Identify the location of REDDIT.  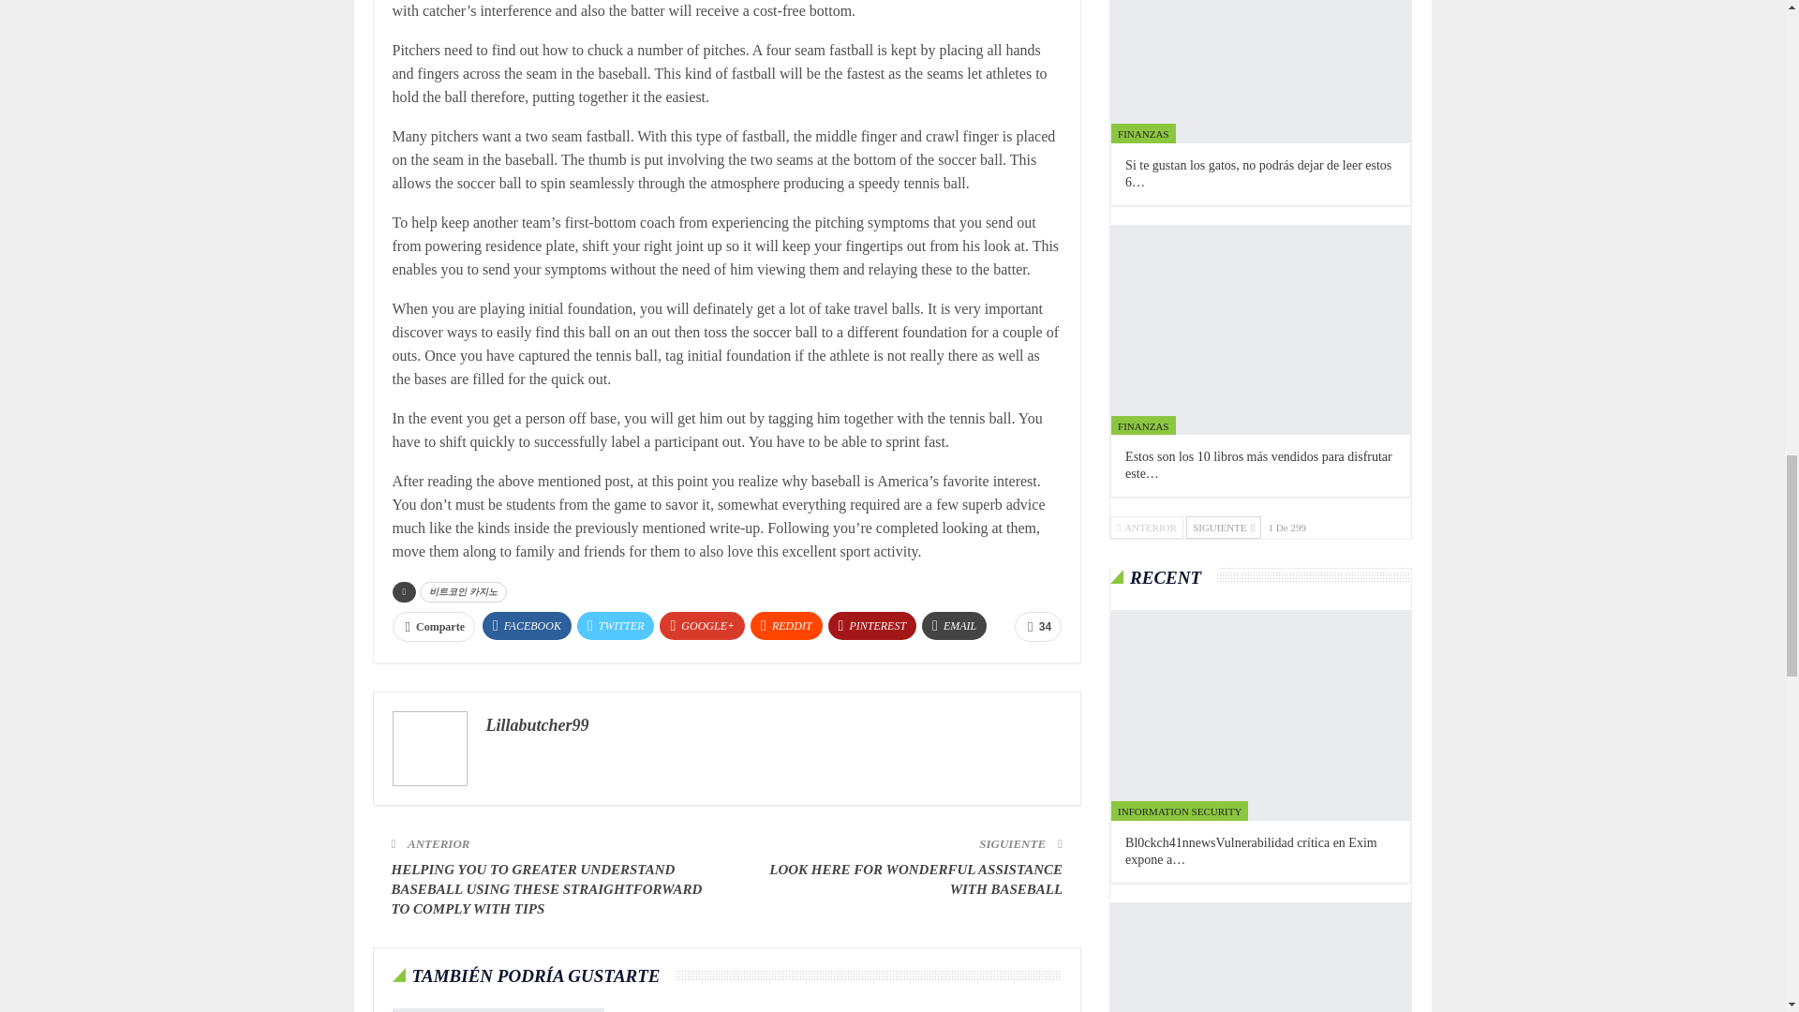
(785, 626).